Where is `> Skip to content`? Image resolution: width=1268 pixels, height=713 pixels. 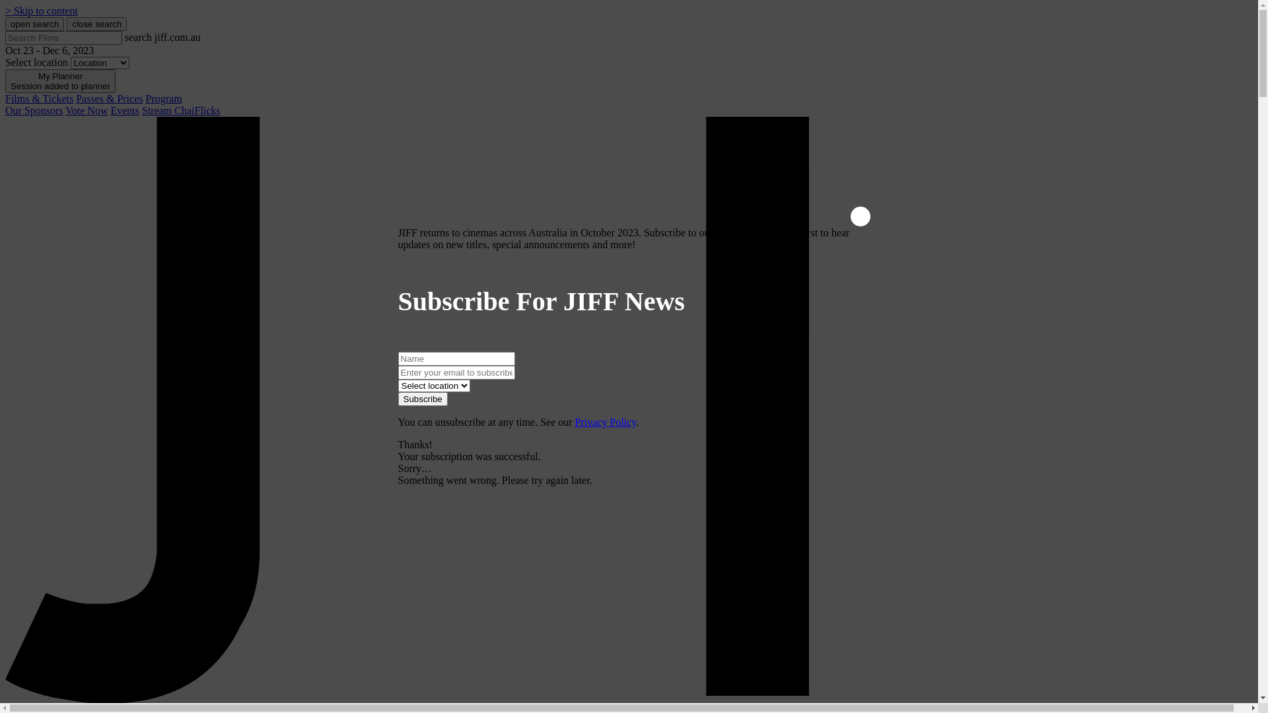 > Skip to content is located at coordinates (42, 11).